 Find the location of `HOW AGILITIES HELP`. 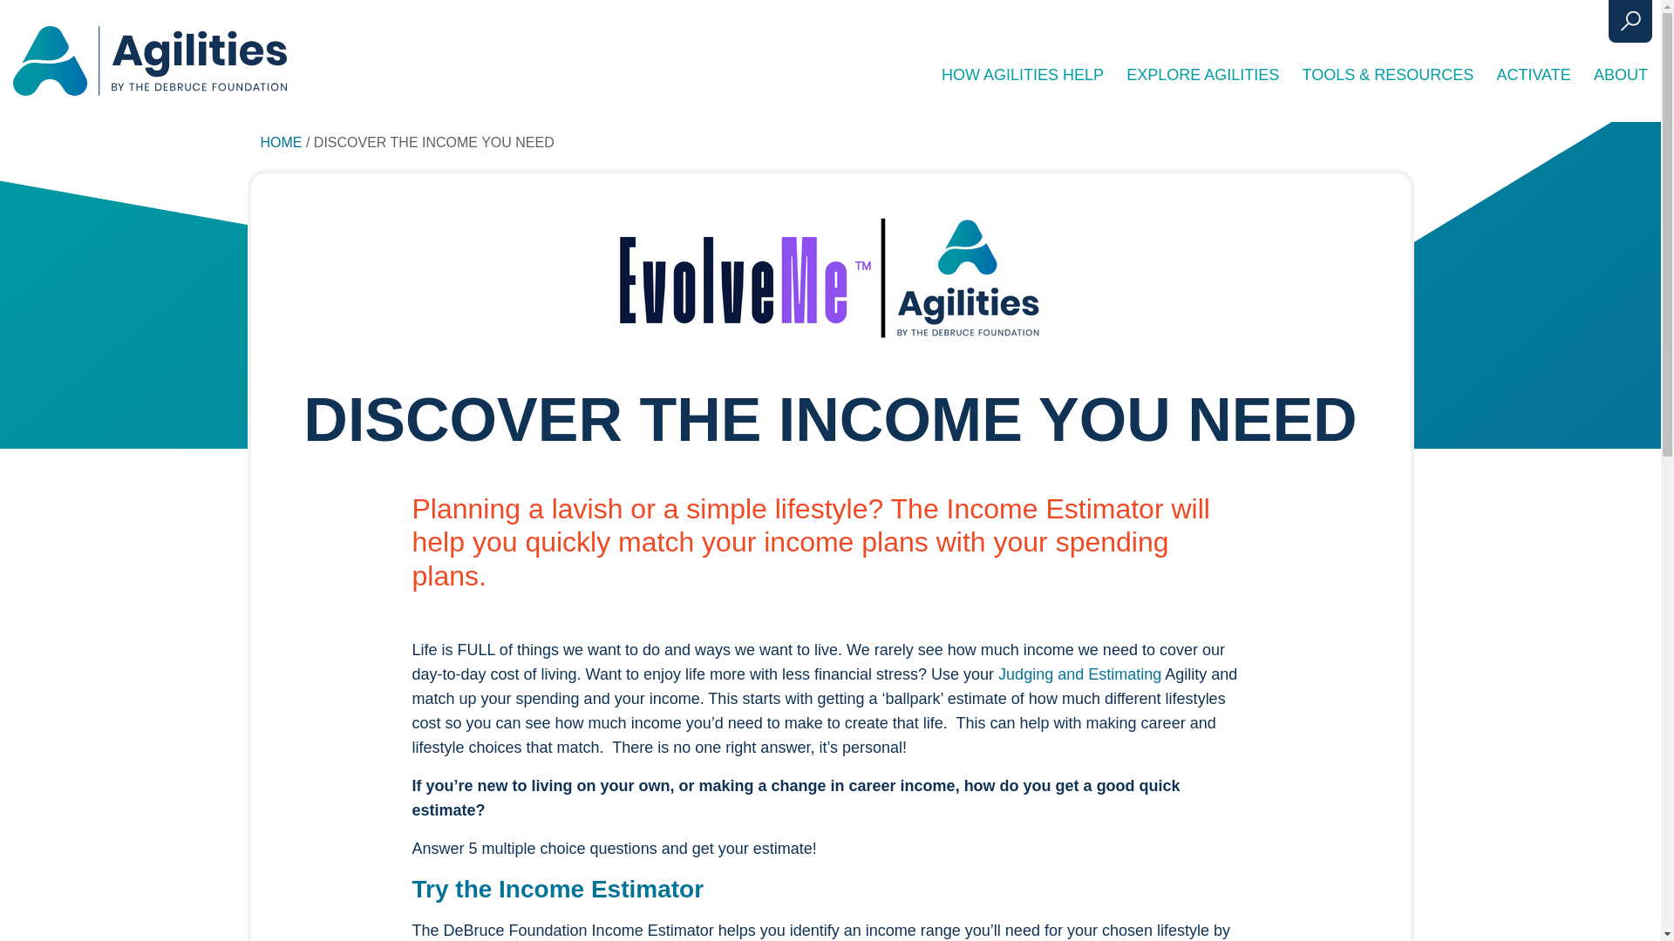

HOW AGILITIES HELP is located at coordinates (1022, 75).